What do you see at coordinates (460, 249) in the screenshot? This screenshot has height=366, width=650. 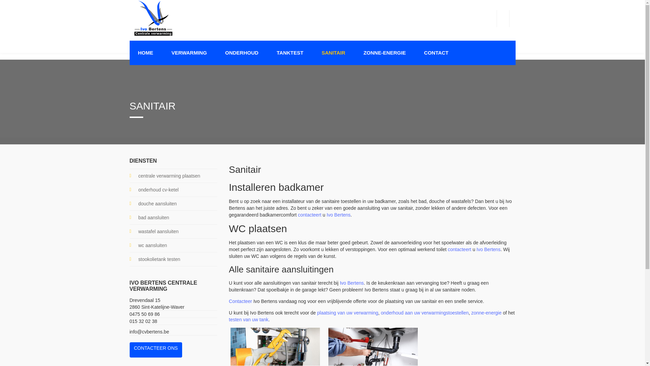 I see `contacteert` at bounding box center [460, 249].